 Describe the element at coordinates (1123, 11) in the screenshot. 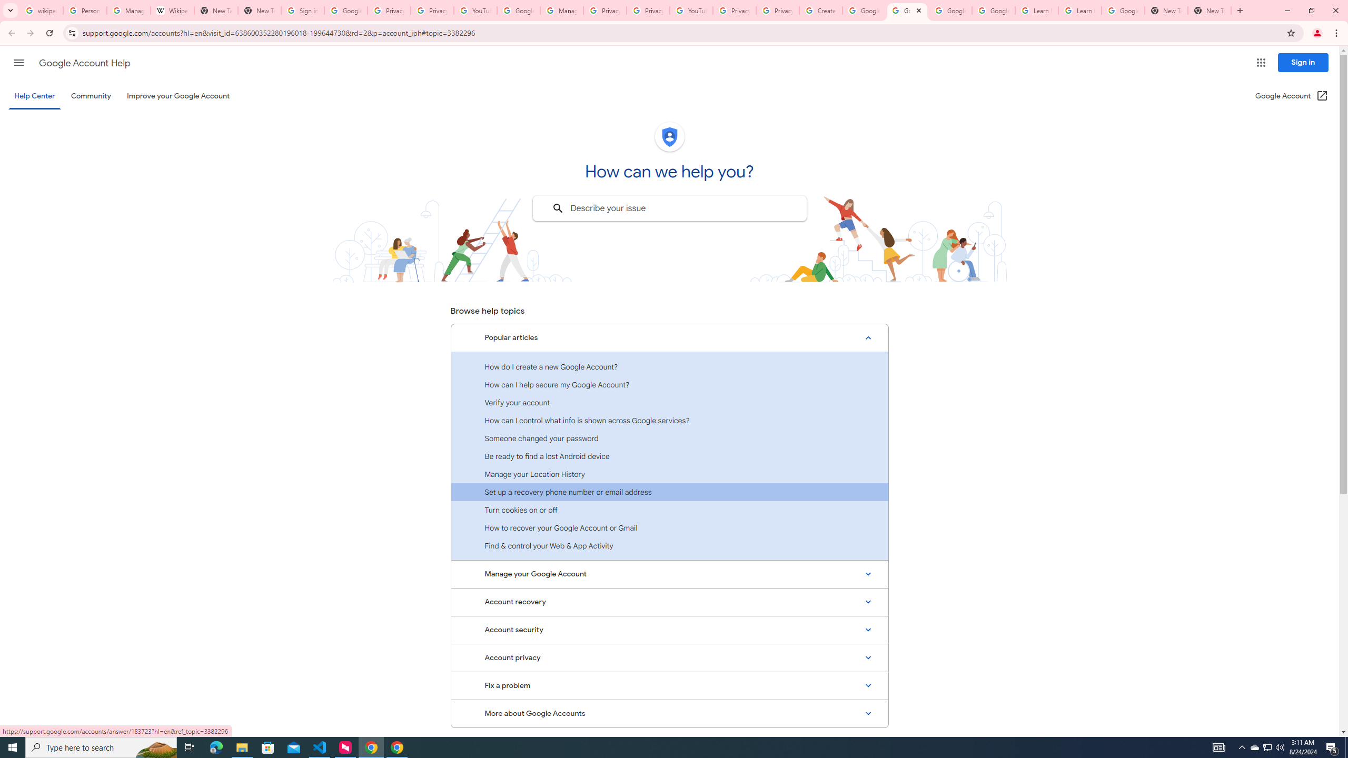

I see `Google Account` at that location.